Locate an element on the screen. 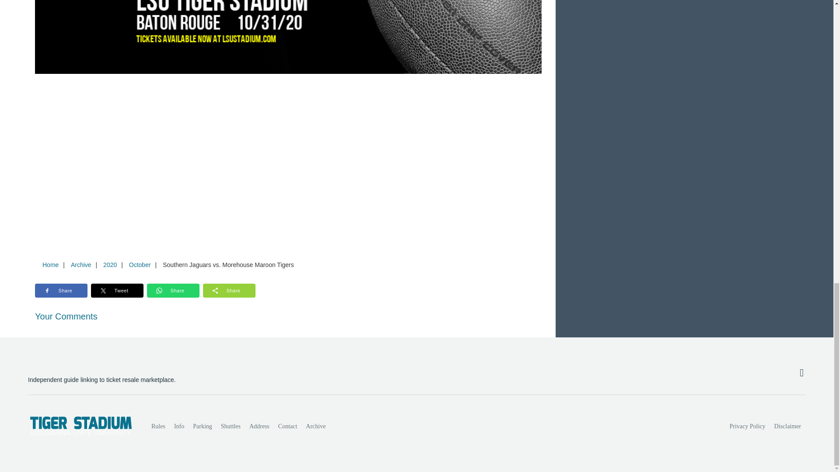 Image resolution: width=840 pixels, height=472 pixels. Privacy Policy is located at coordinates (748, 426).